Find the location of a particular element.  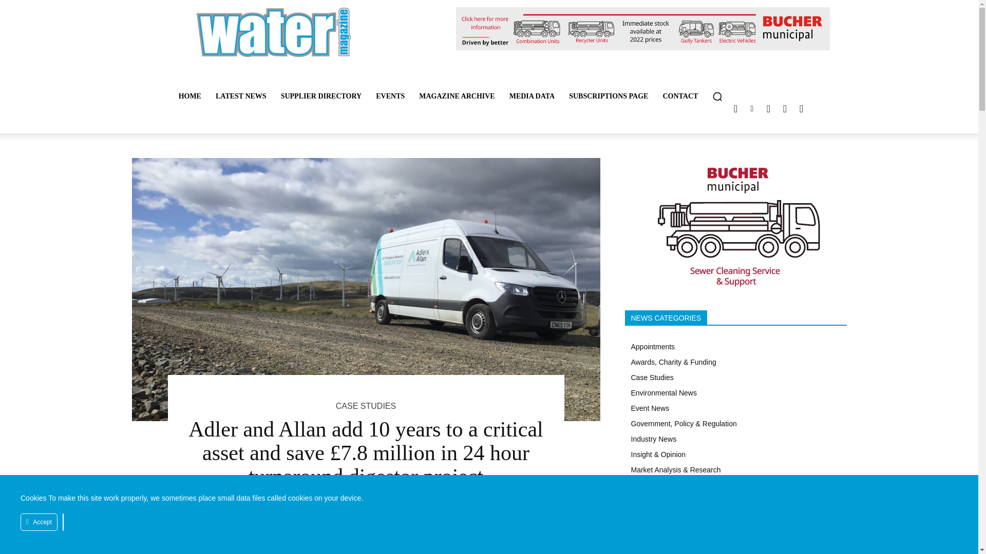

LATEST NEWS is located at coordinates (241, 96).